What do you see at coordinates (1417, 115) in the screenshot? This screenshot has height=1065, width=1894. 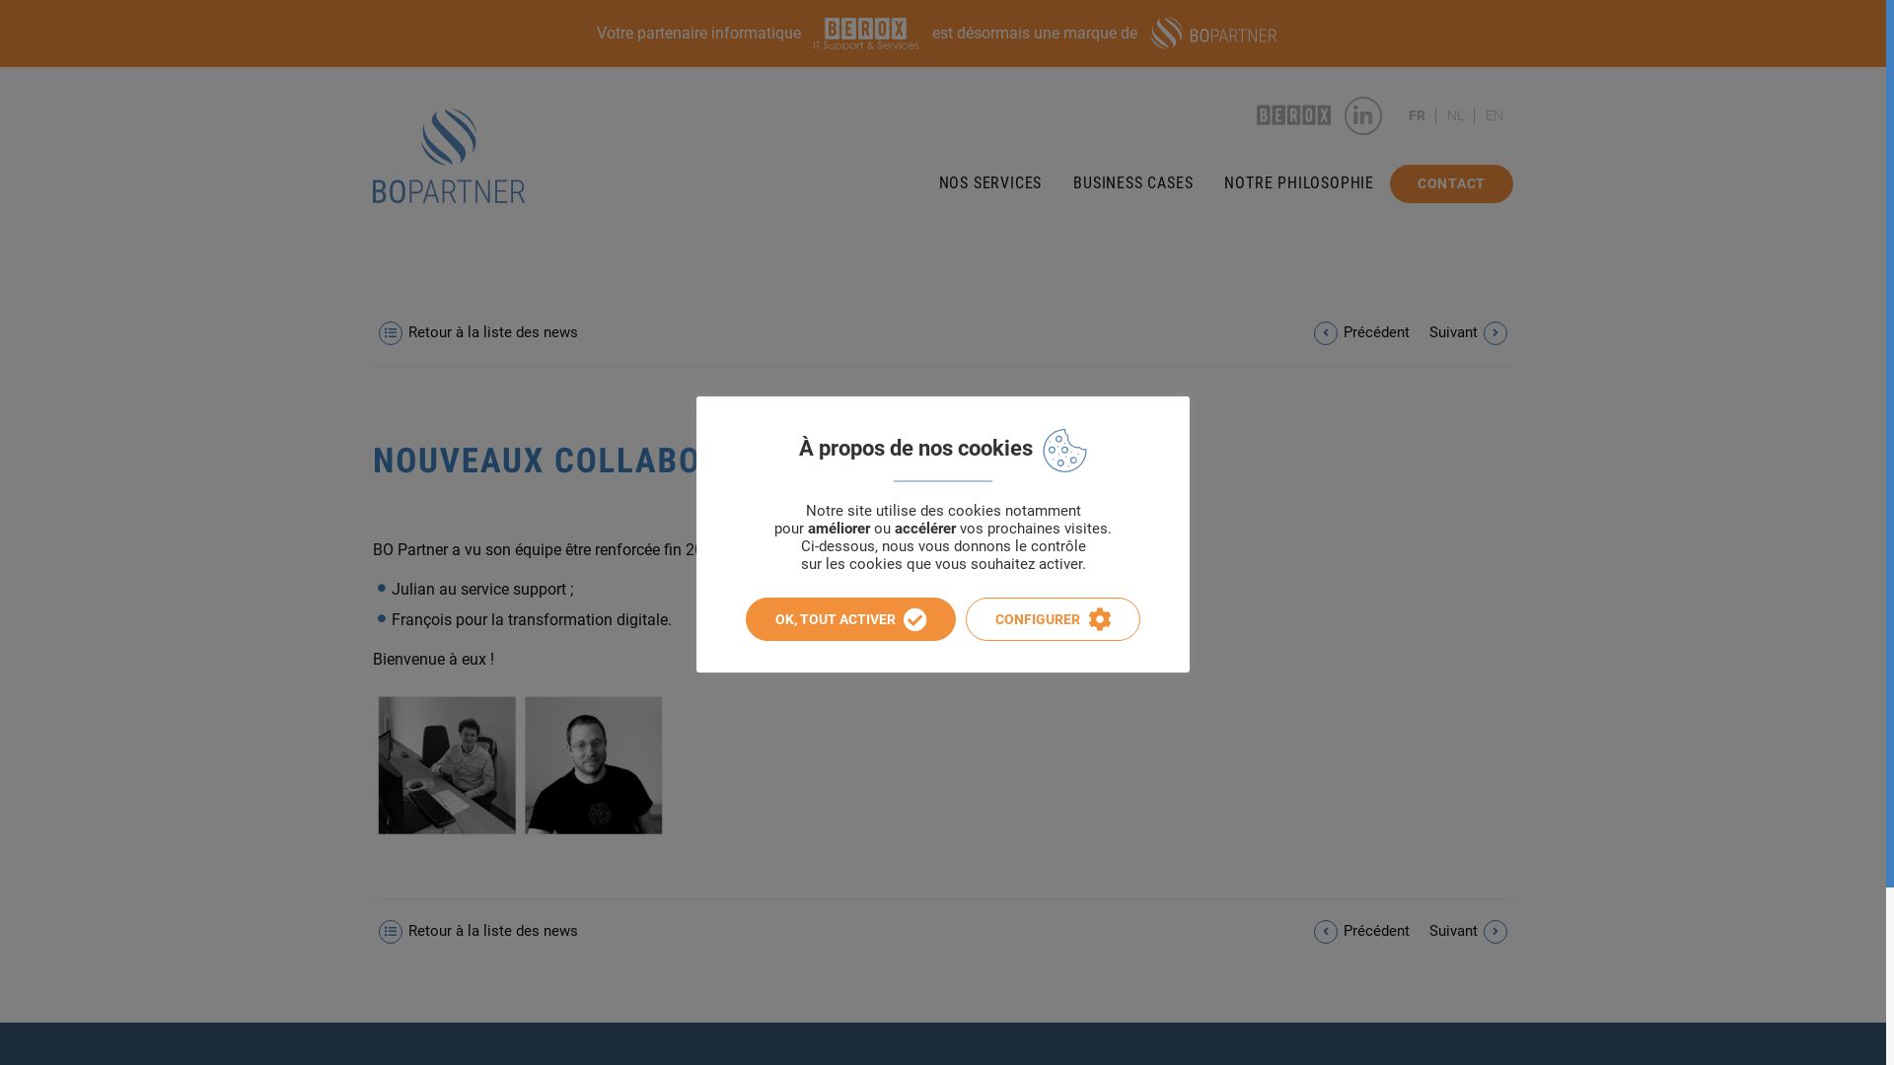 I see `FR` at bounding box center [1417, 115].